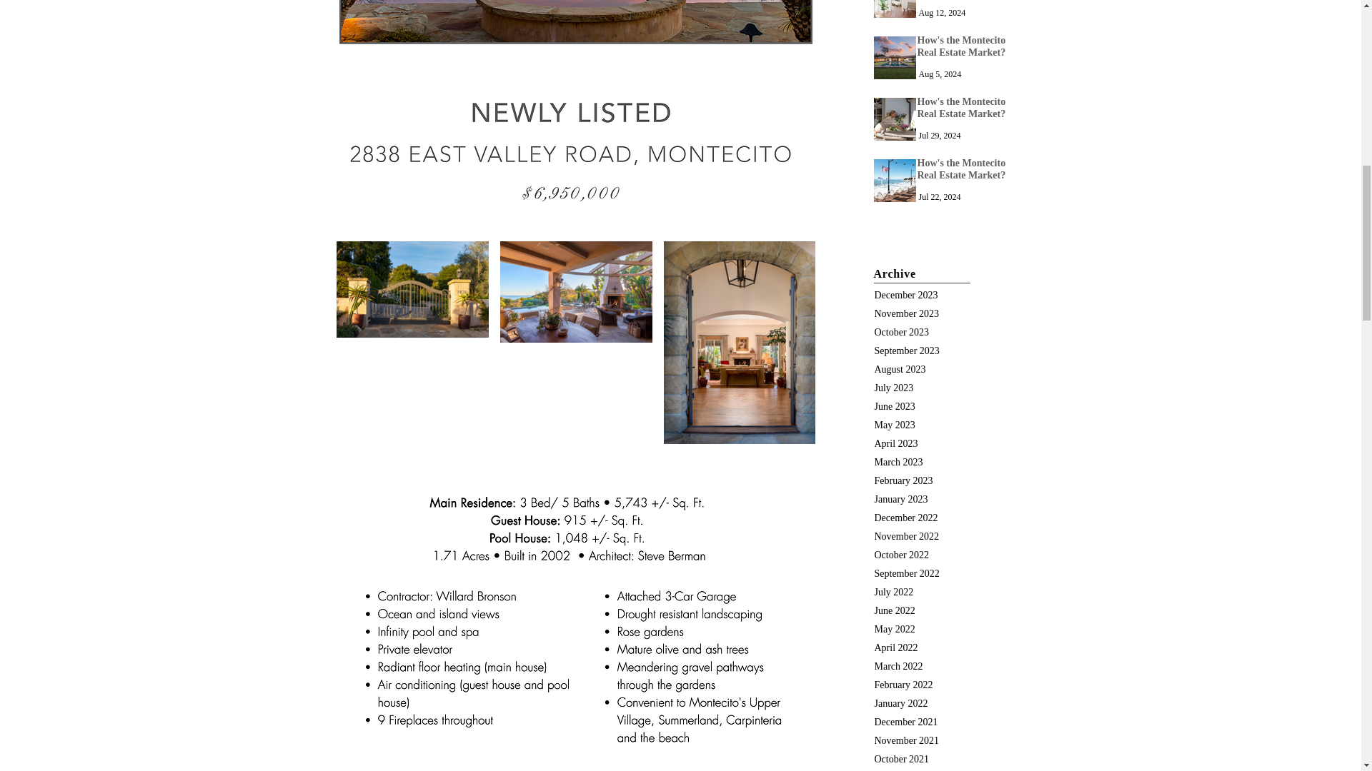 The width and height of the screenshot is (1372, 771). What do you see at coordinates (916, 313) in the screenshot?
I see `November 2023` at bounding box center [916, 313].